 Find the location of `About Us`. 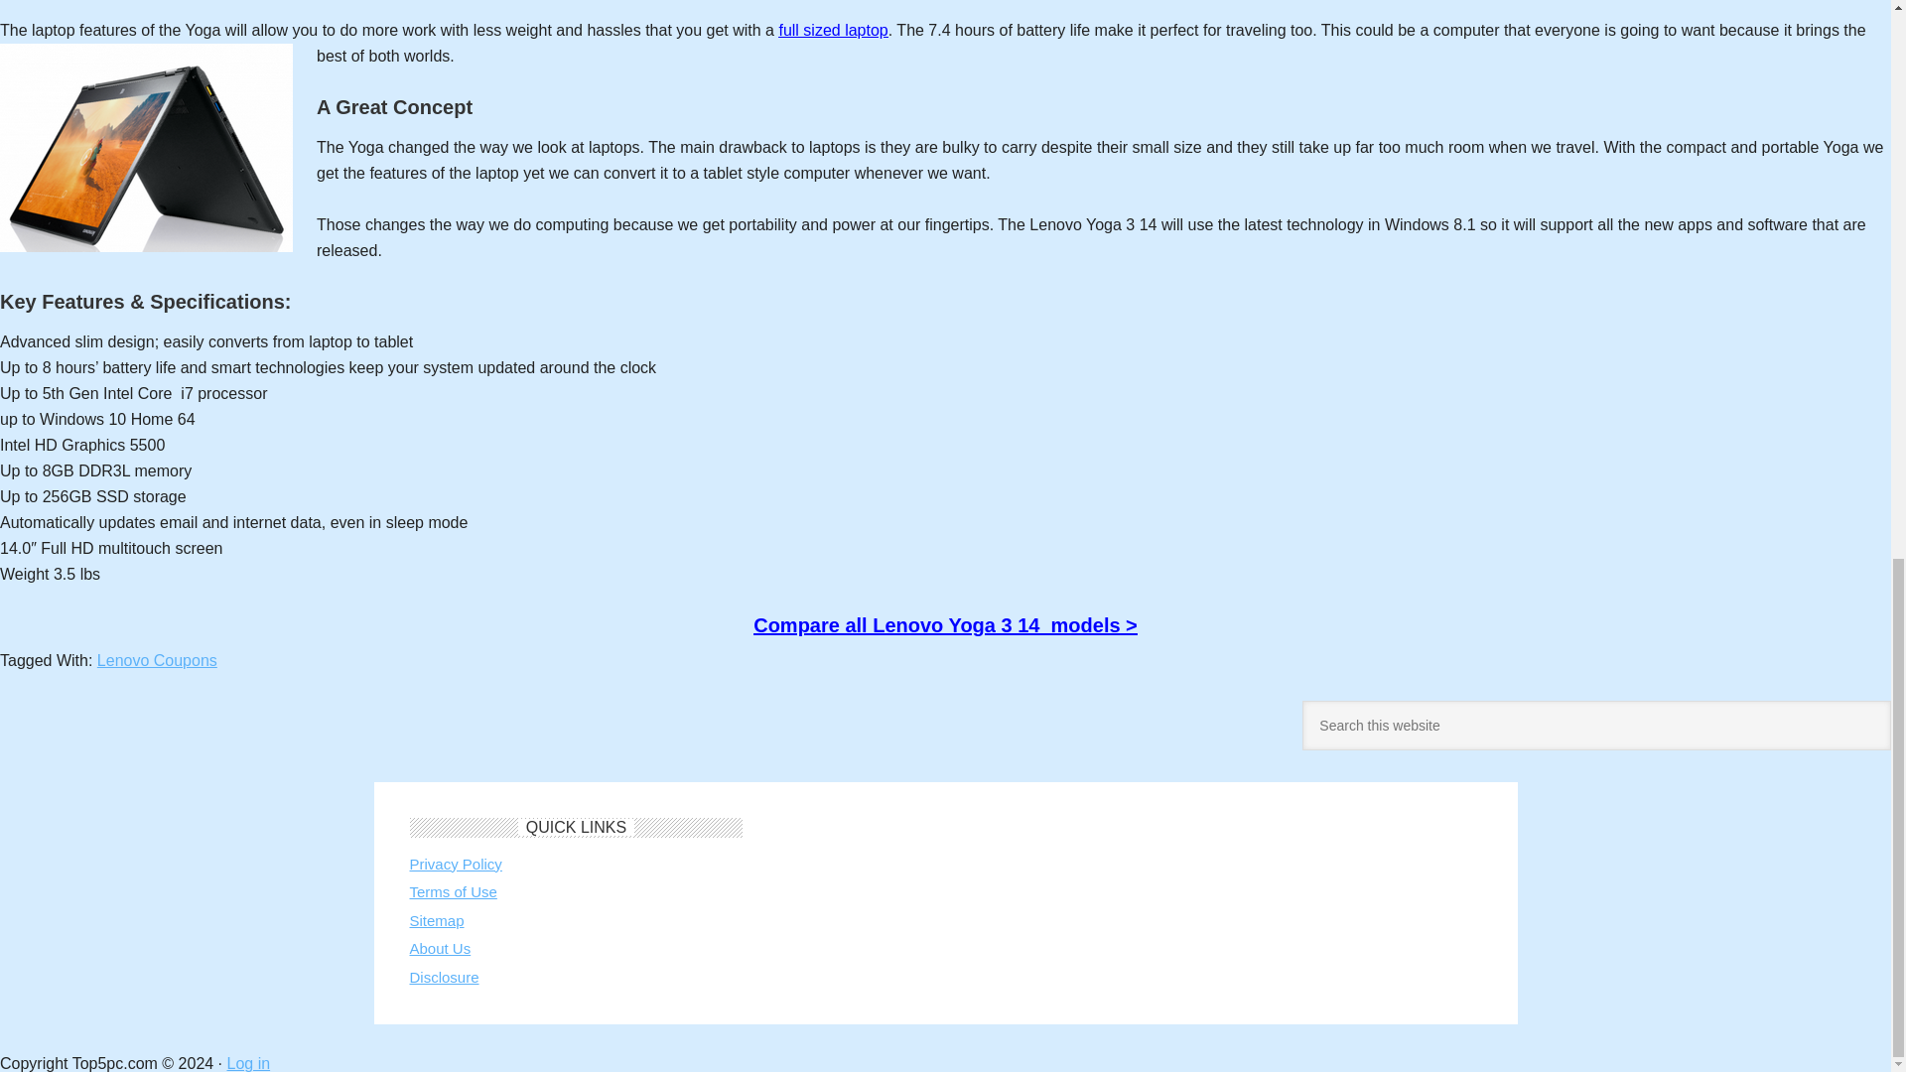

About Us is located at coordinates (440, 949).